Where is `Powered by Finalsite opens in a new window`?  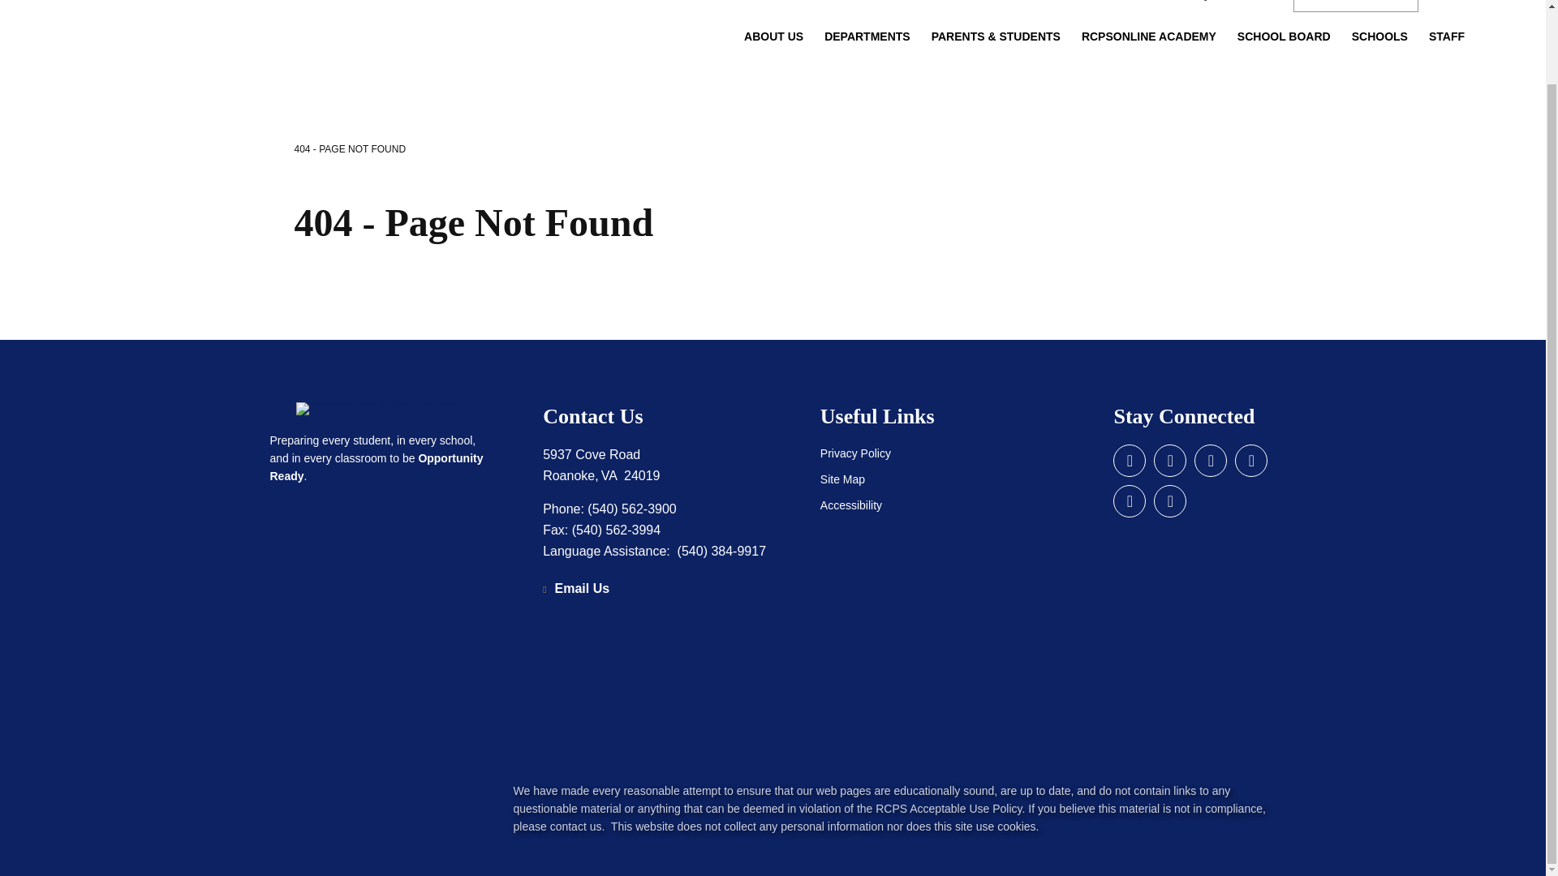
Powered by Finalsite opens in a new window is located at coordinates (323, 816).